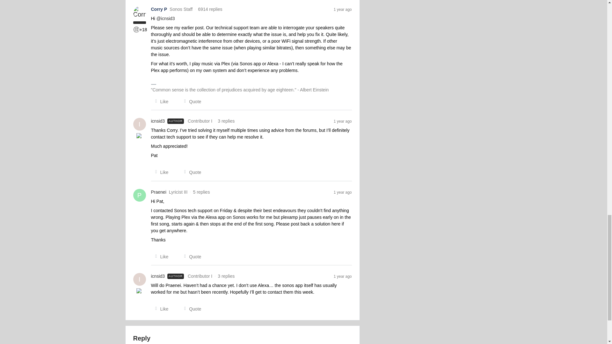 The image size is (612, 344). What do you see at coordinates (136, 29) in the screenshot?
I see `Mixing it up III` at bounding box center [136, 29].